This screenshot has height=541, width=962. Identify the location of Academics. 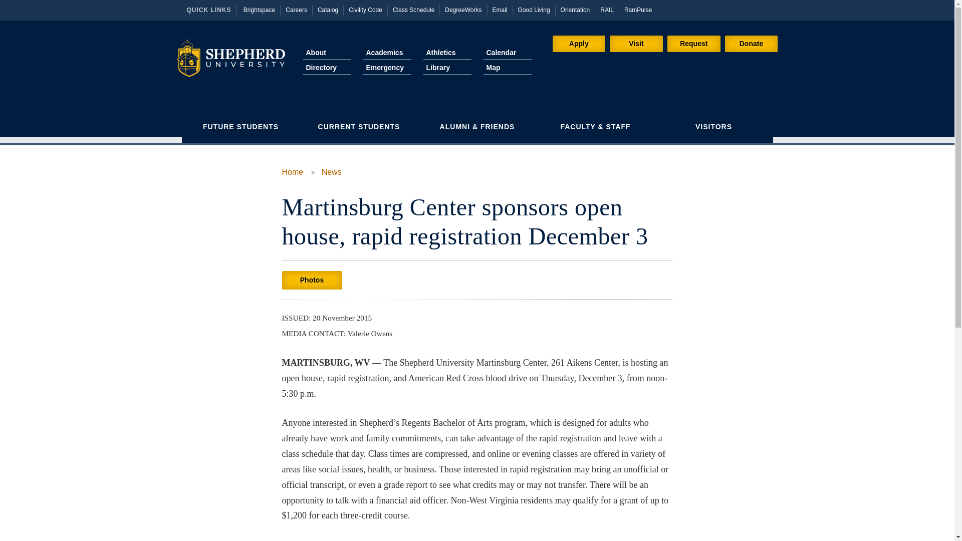
(386, 52).